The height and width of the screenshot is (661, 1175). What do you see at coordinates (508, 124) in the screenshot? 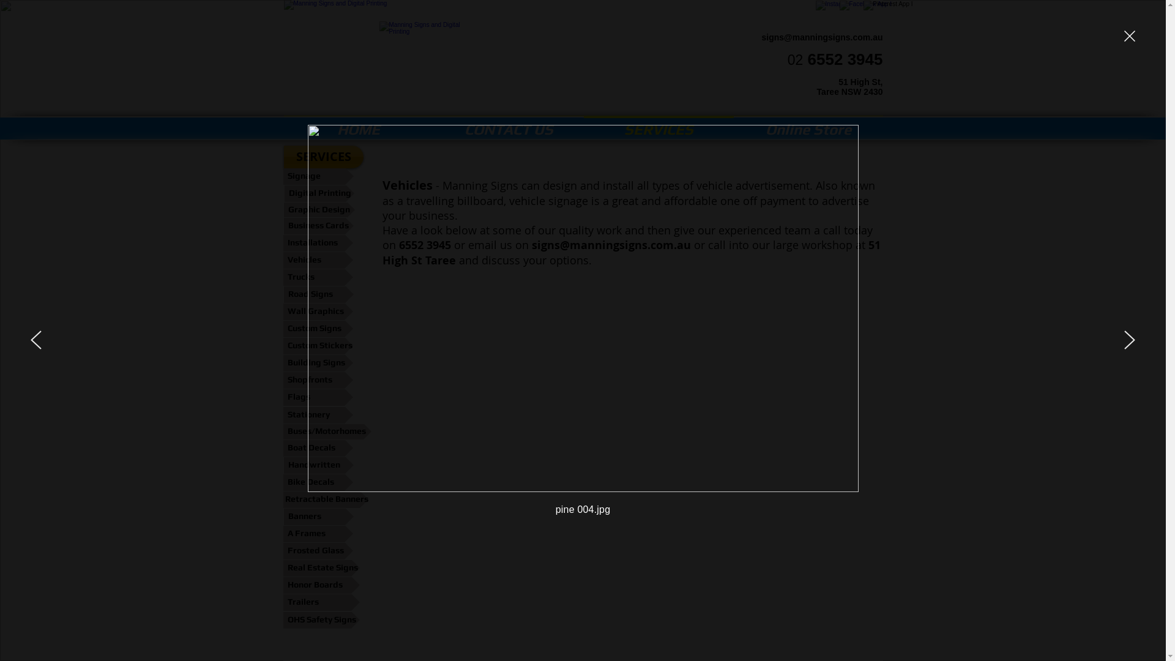
I see `CONTACT US` at bounding box center [508, 124].